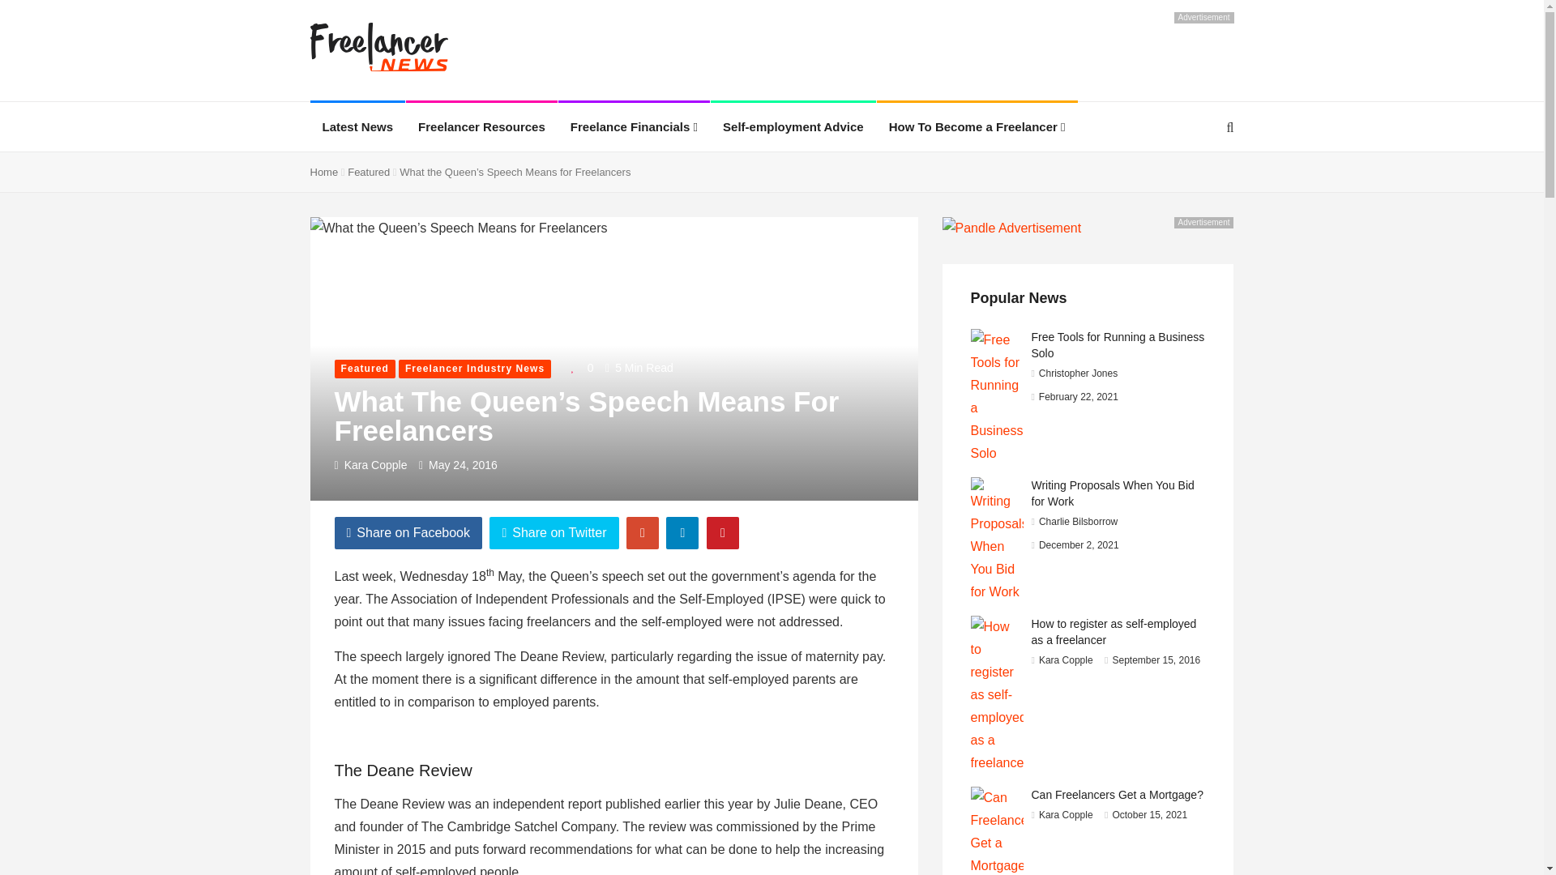 This screenshot has width=1556, height=875. I want to click on Freelancer Industry News, so click(474, 368).